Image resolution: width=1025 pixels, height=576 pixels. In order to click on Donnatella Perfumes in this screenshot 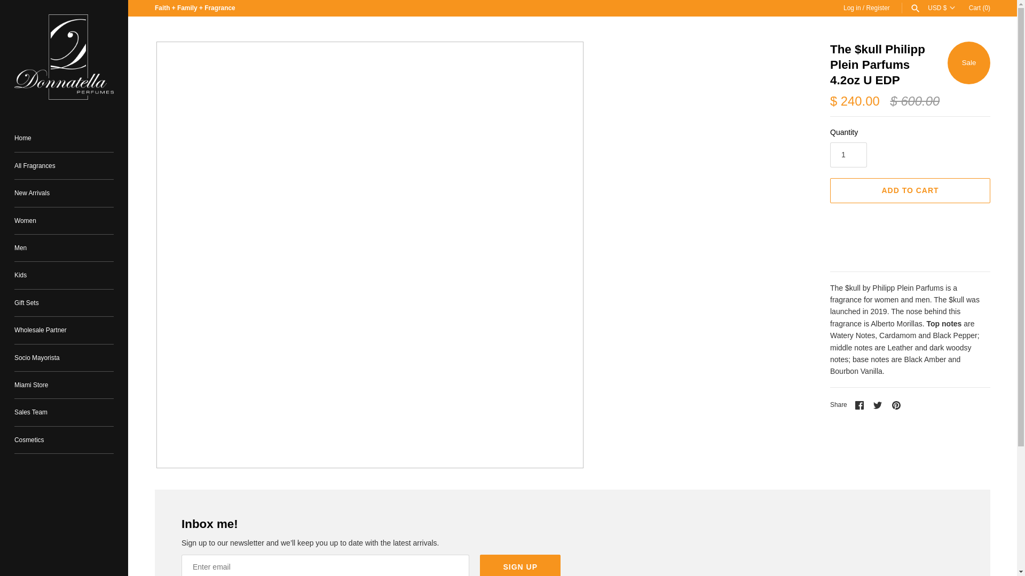, I will do `click(64, 57)`.